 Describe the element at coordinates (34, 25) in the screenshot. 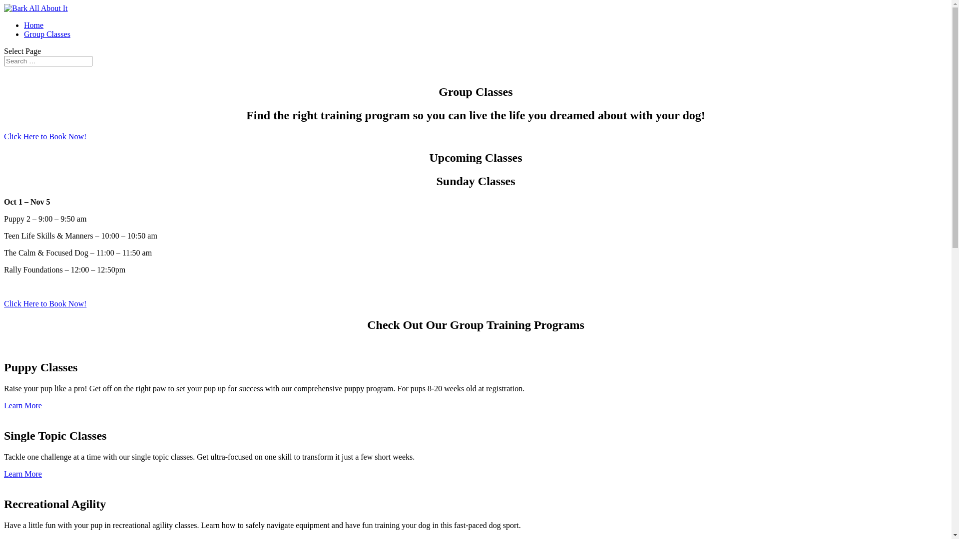

I see `Home` at that location.